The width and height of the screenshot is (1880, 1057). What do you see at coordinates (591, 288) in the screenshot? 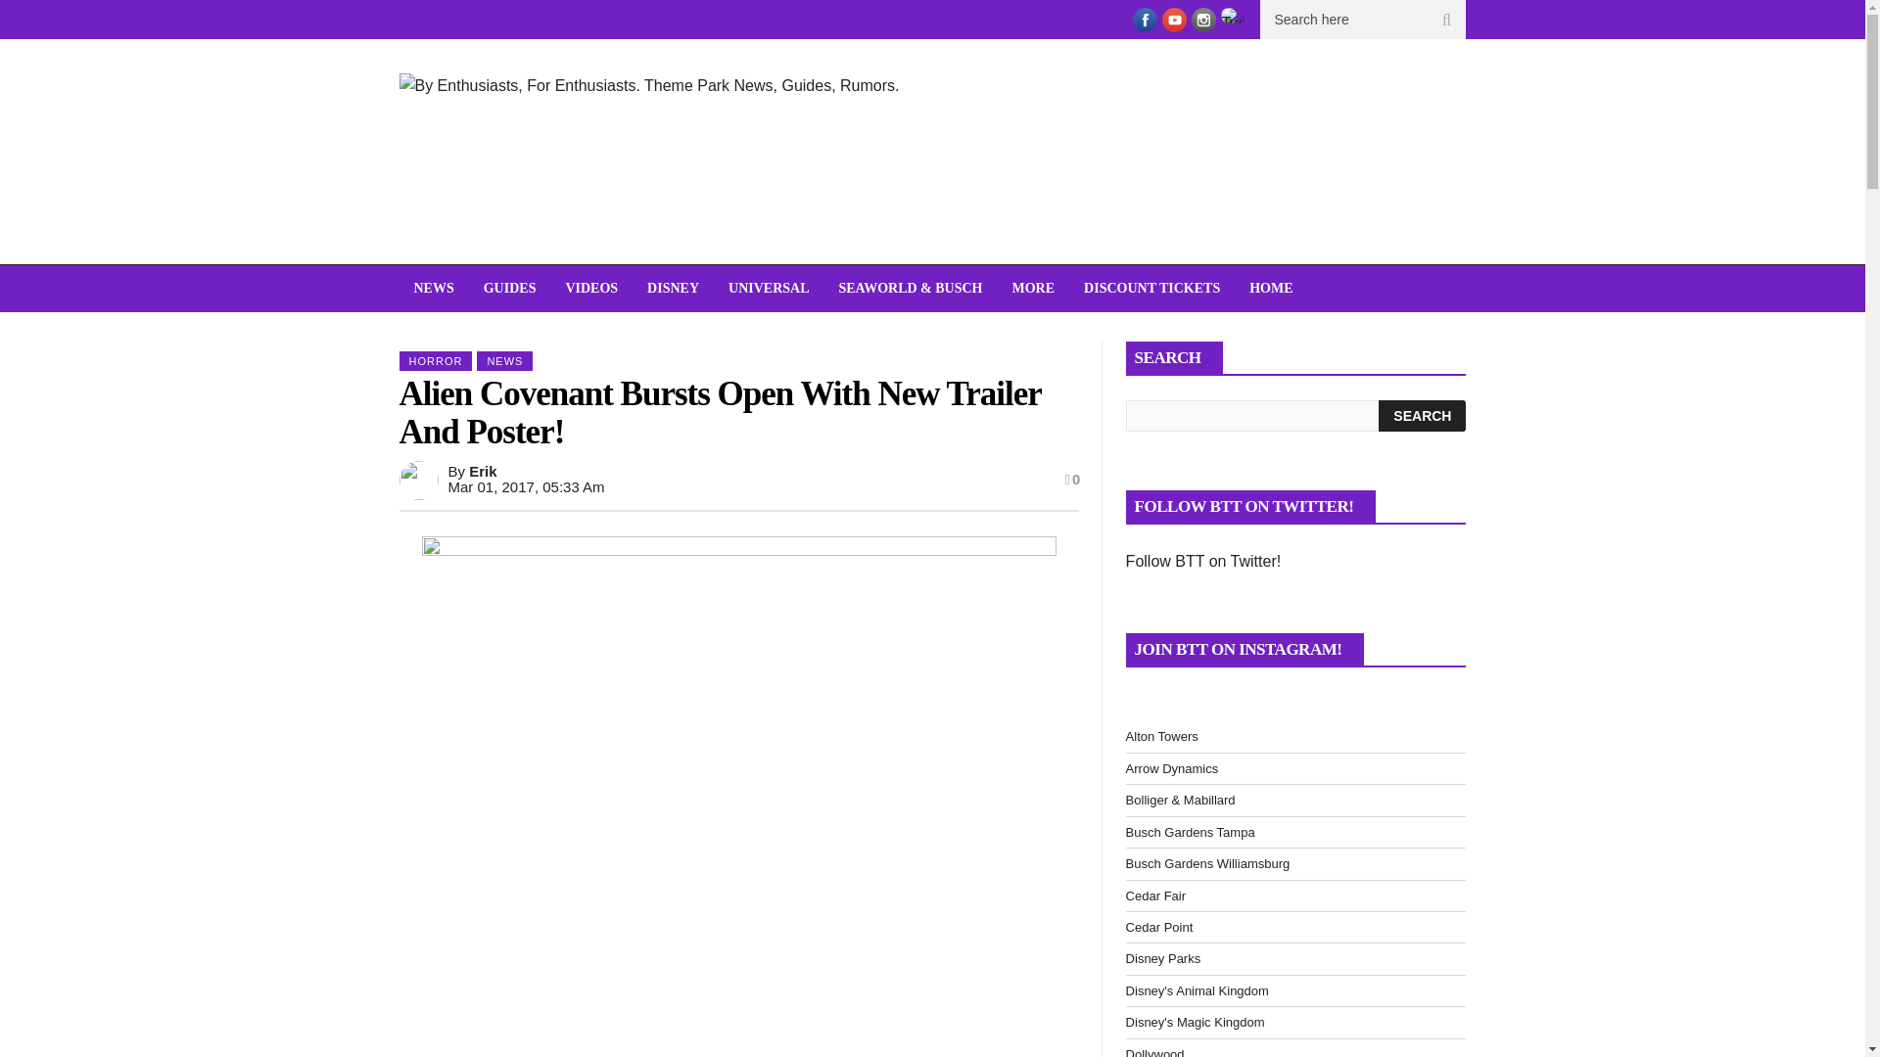
I see `VIDEOS` at bounding box center [591, 288].